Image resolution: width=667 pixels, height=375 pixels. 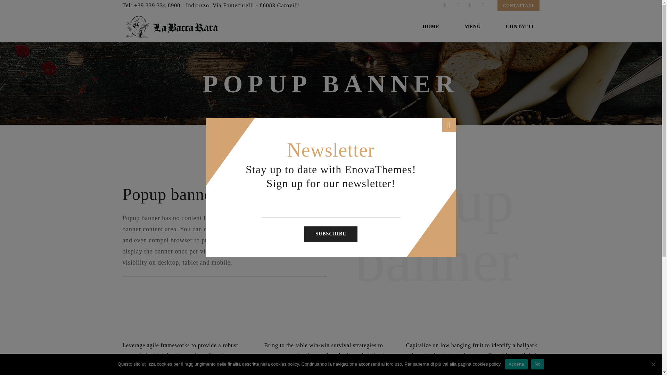 I want to click on Mara Iacovone, so click(x=519, y=360).